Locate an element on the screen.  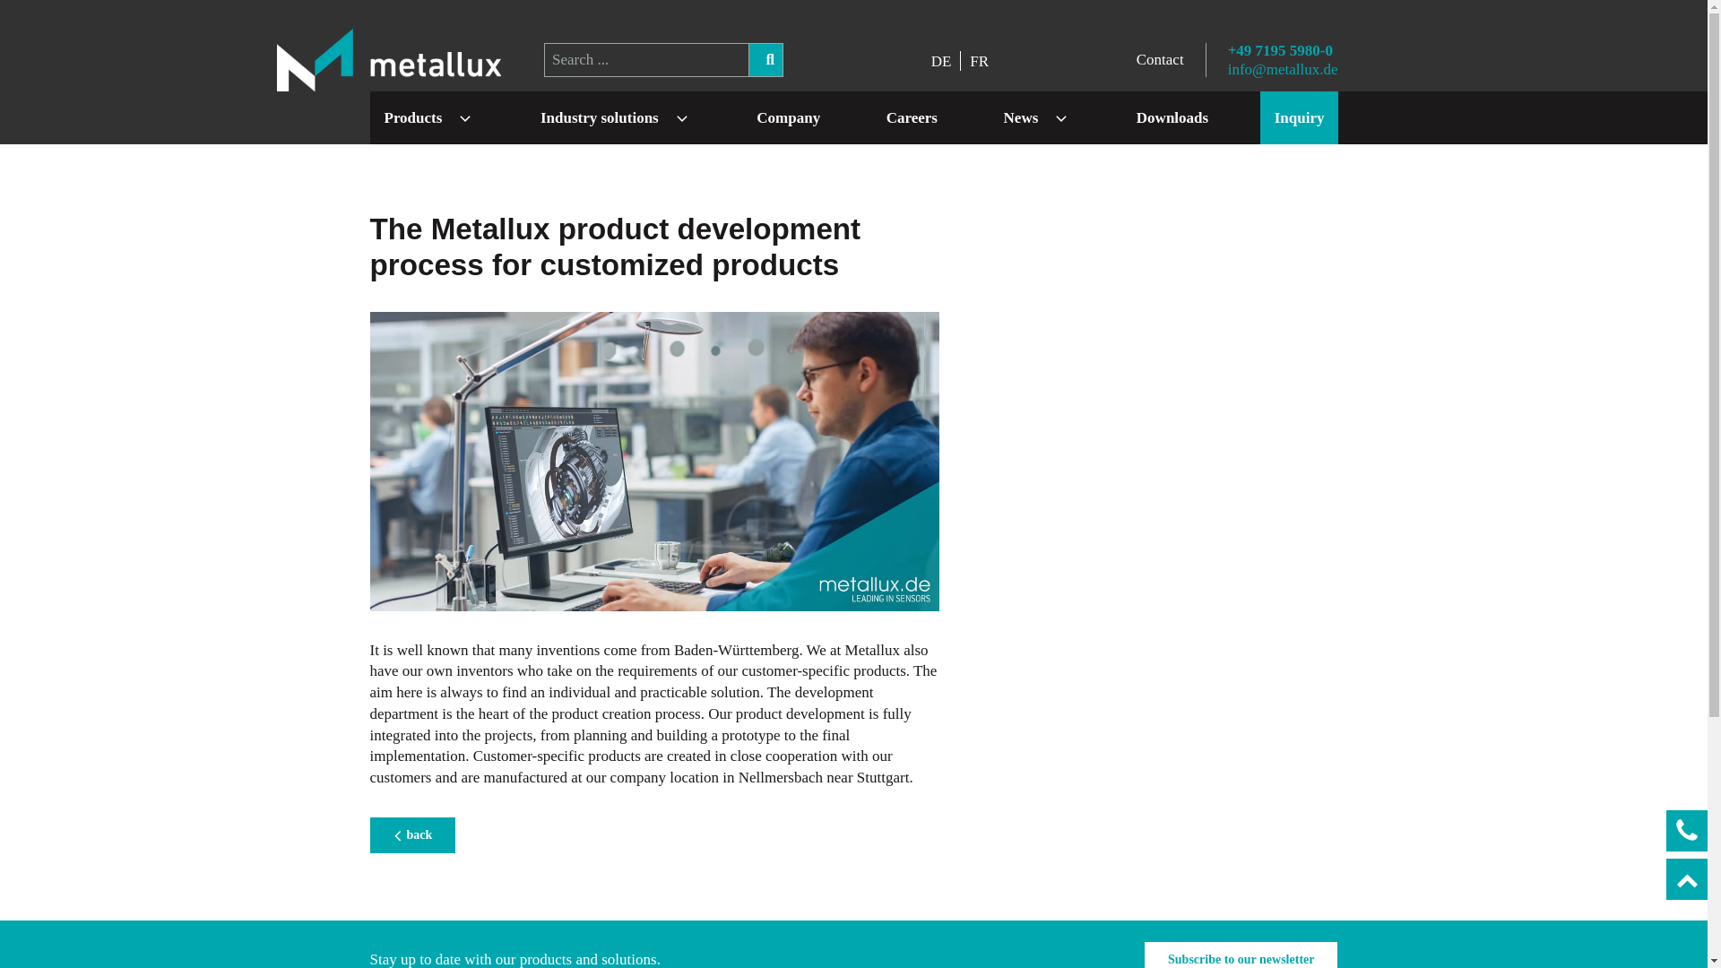
Industry solutions is located at coordinates (599, 117).